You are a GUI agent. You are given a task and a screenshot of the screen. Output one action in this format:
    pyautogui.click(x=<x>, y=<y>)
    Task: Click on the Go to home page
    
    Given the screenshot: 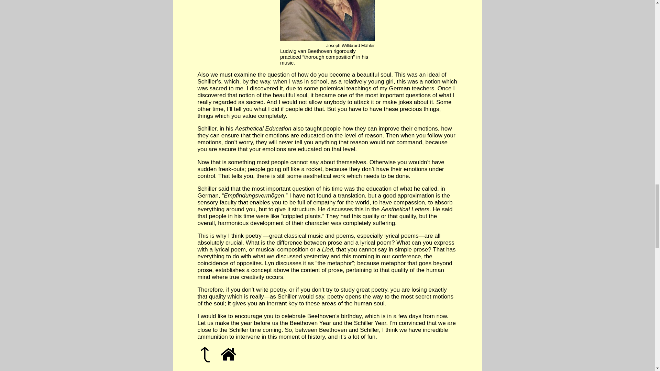 What is the action you would take?
    pyautogui.click(x=228, y=354)
    